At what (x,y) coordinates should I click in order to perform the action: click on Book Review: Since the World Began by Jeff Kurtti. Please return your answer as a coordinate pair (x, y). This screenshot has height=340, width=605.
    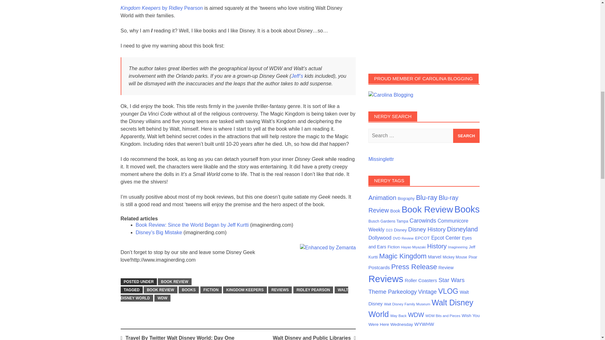
    Looking at the image, I should click on (192, 225).